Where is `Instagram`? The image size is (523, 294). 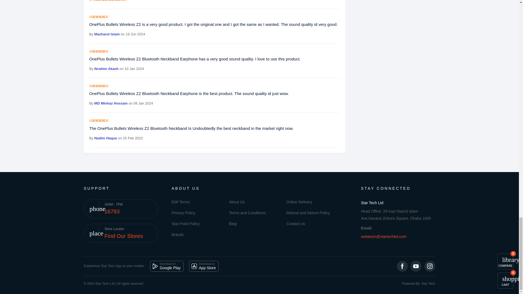 Instagram is located at coordinates (430, 266).